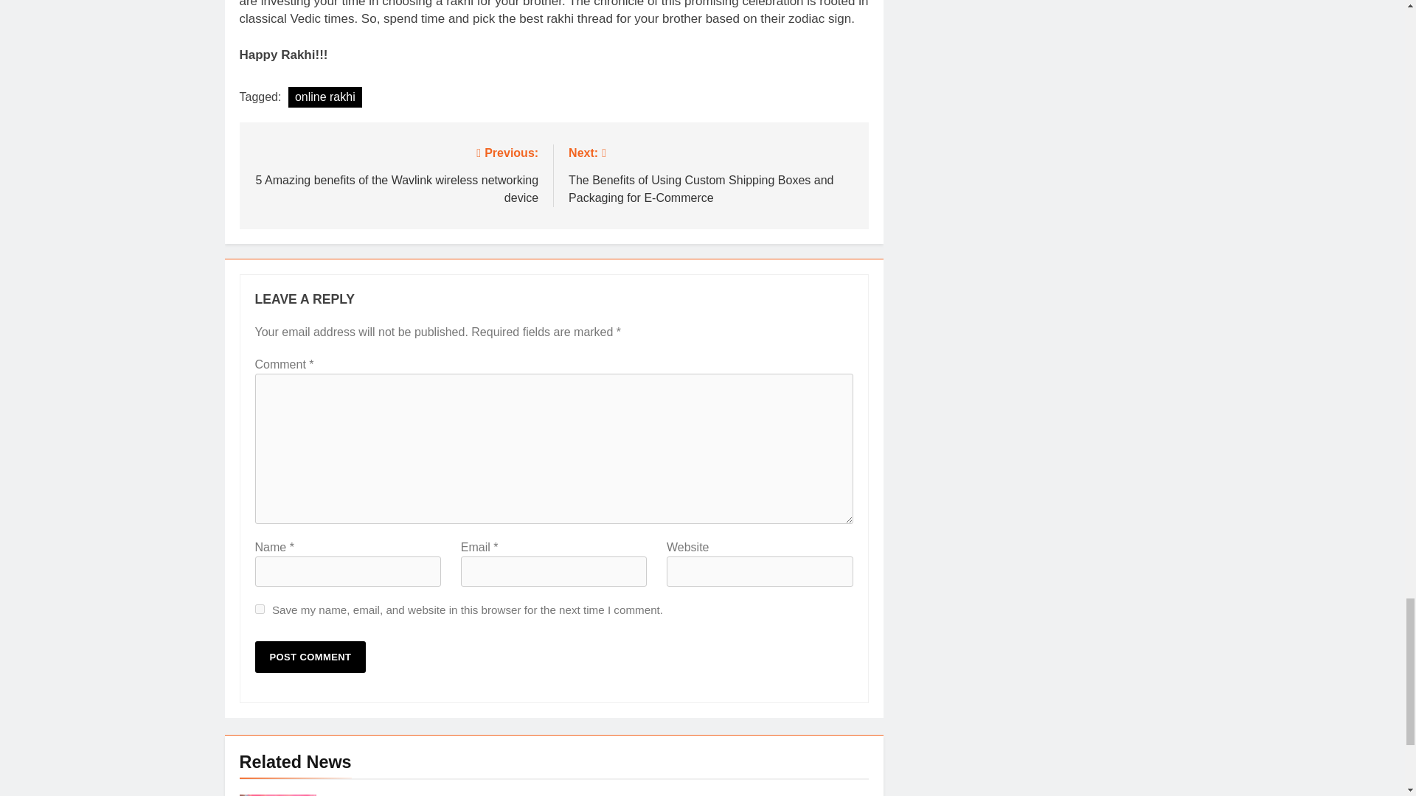  What do you see at coordinates (260, 609) in the screenshot?
I see `yes` at bounding box center [260, 609].